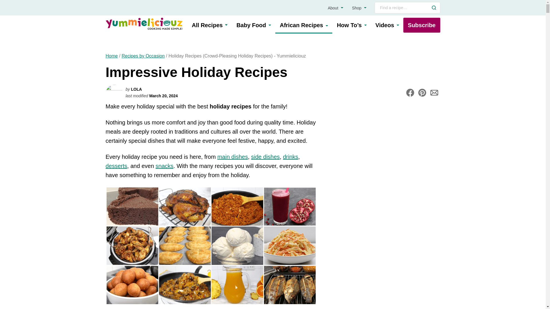 This screenshot has height=309, width=550. Describe the element at coordinates (434, 93) in the screenshot. I see `Share via Email` at that location.